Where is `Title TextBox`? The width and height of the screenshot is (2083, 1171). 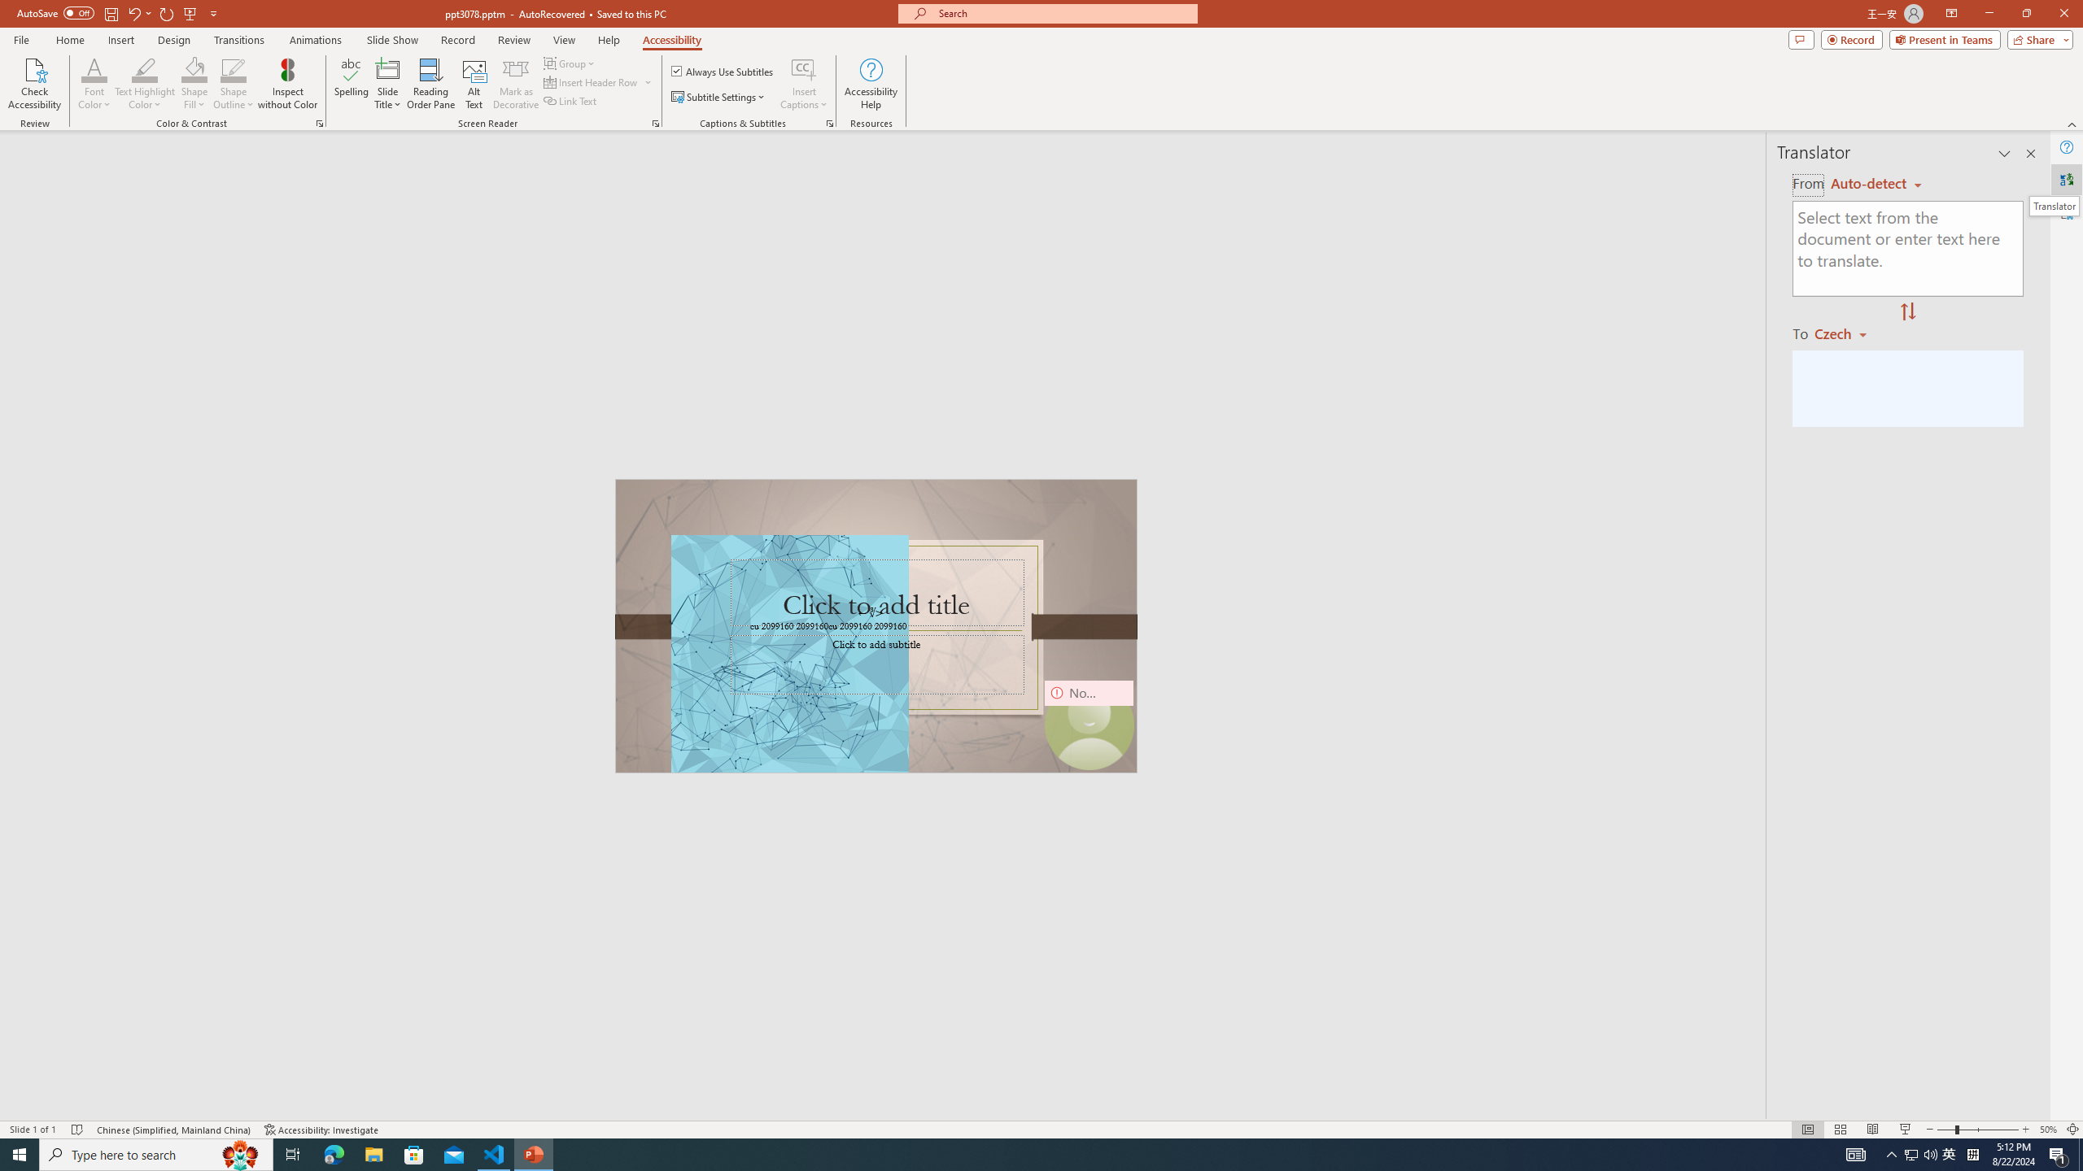 Title TextBox is located at coordinates (877, 593).